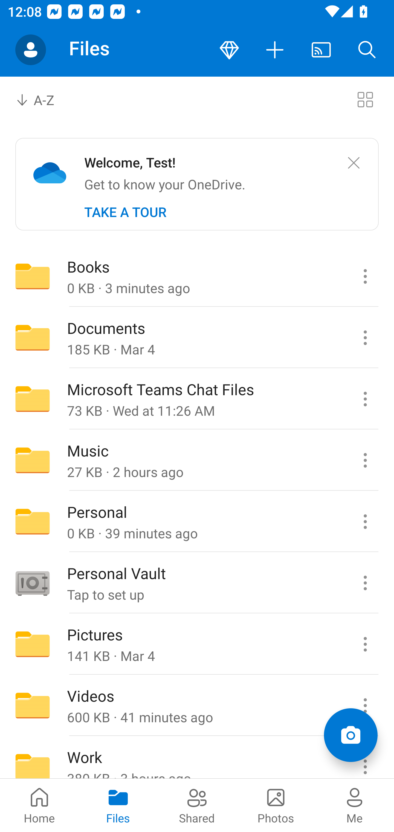  I want to click on Documents commands, so click(365, 338).